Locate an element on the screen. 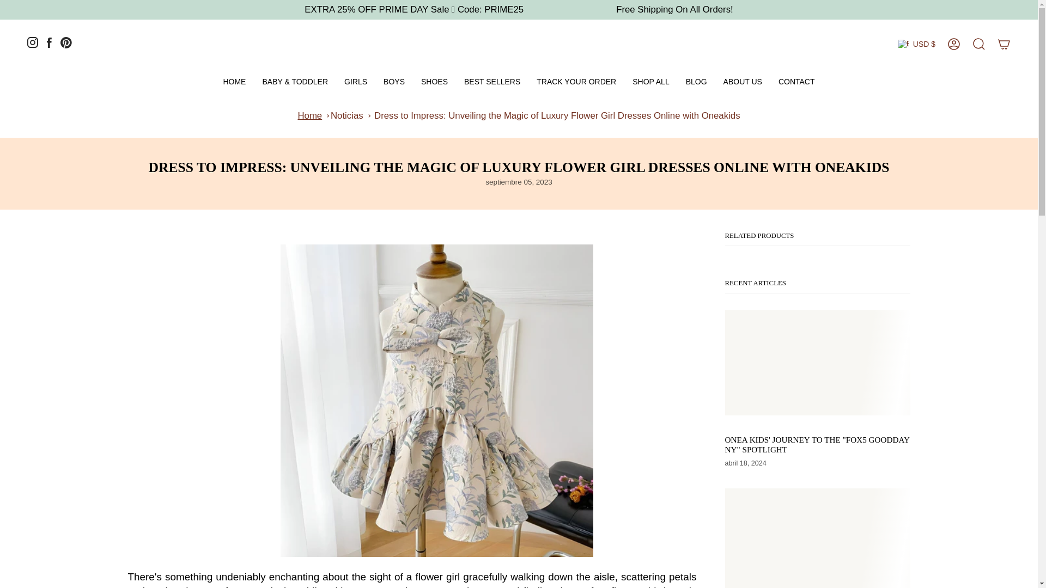  ONEAKIDS en Instagram is located at coordinates (32, 45).